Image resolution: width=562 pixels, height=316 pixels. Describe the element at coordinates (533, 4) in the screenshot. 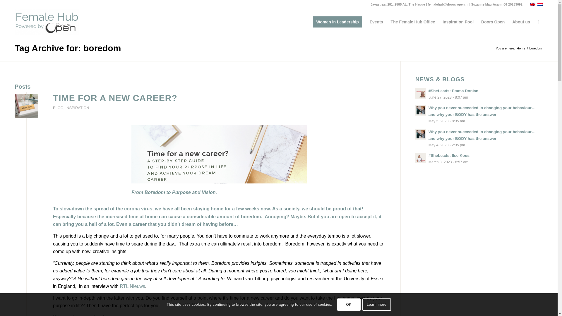

I see `English` at that location.